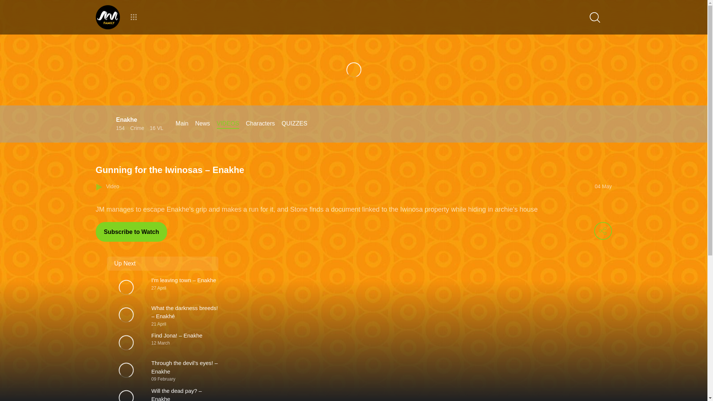 This screenshot has width=713, height=401. Describe the element at coordinates (202, 123) in the screenshot. I see `News` at that location.